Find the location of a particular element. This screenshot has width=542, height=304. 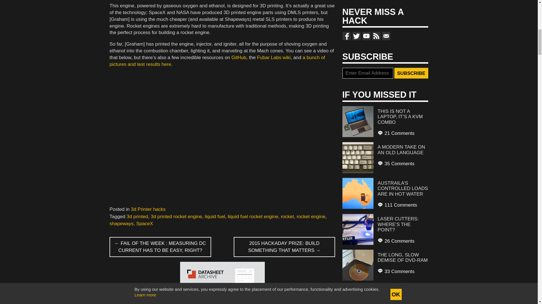

3d printed rocket engine is located at coordinates (176, 216).